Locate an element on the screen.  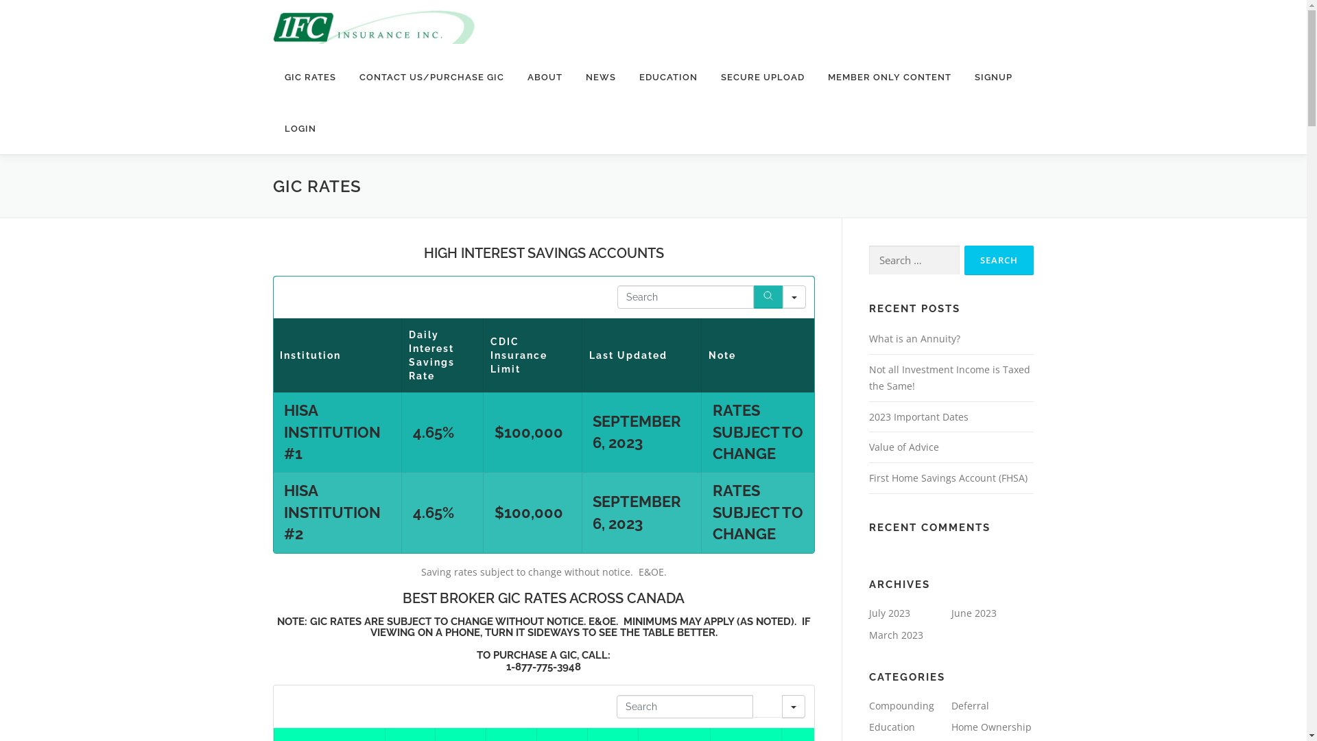
Search in is located at coordinates (794, 297).